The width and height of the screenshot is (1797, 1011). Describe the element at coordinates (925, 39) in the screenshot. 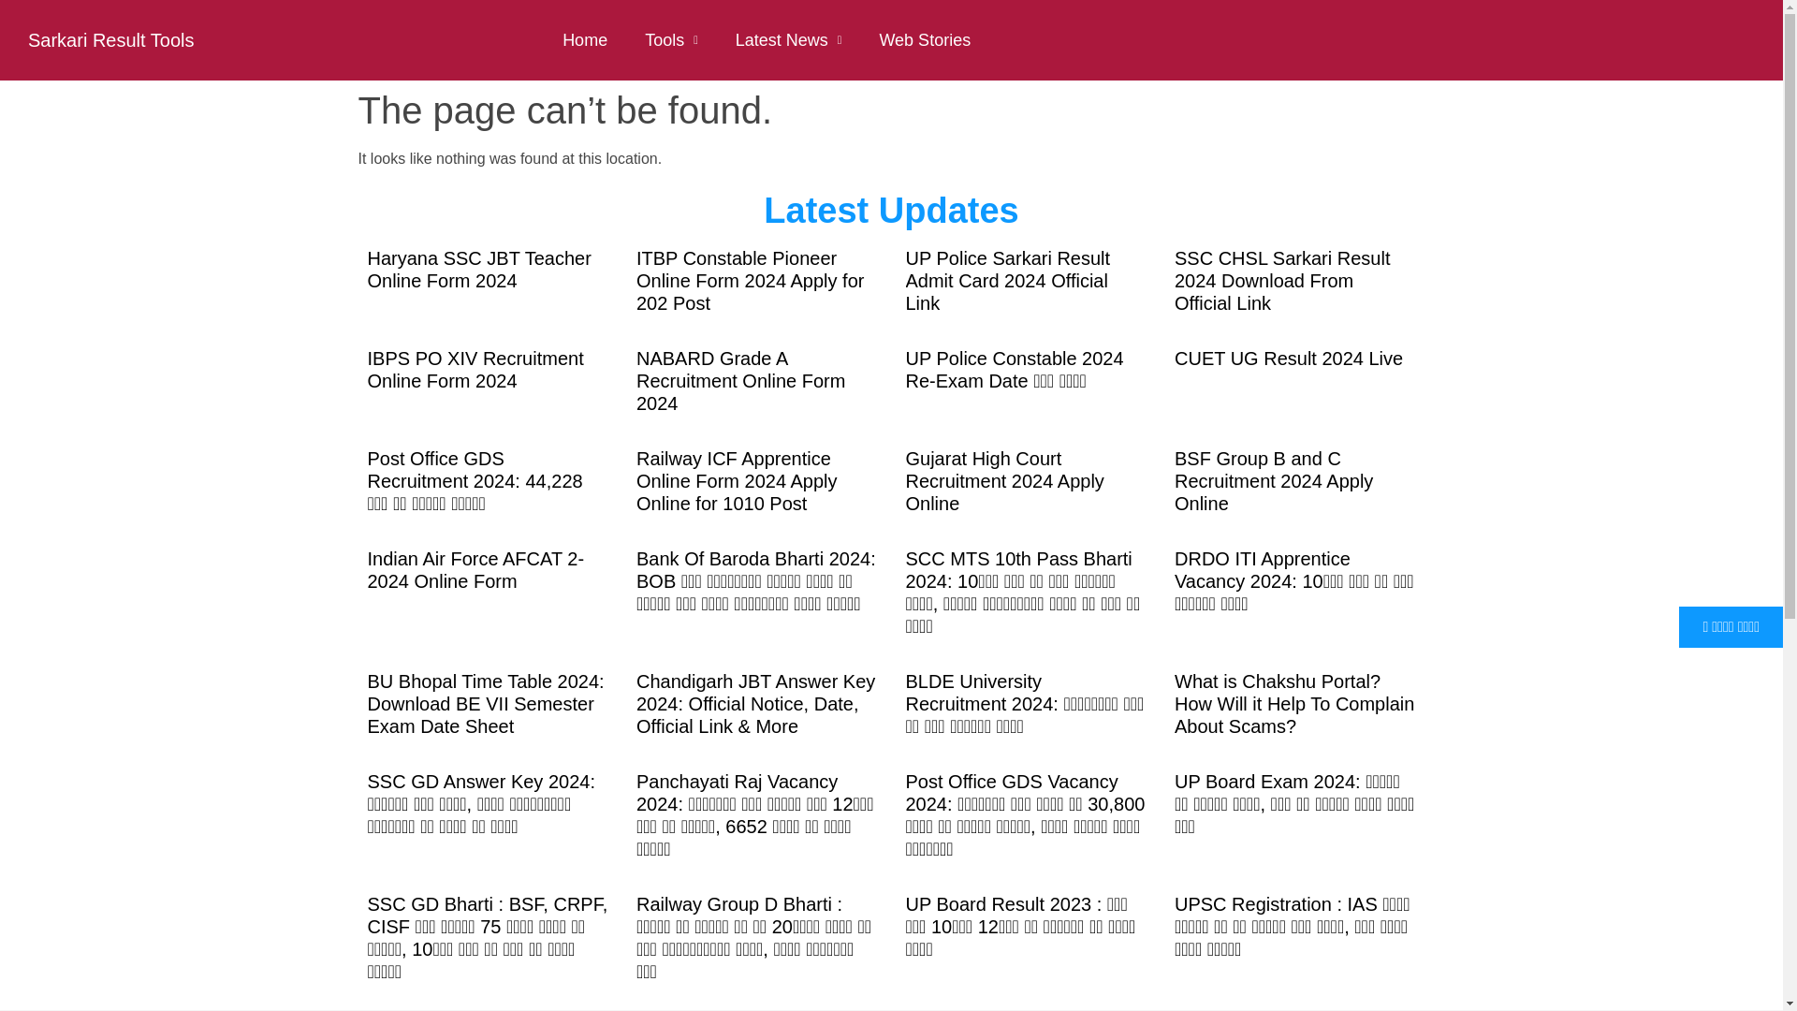

I see `Web Stories` at that location.